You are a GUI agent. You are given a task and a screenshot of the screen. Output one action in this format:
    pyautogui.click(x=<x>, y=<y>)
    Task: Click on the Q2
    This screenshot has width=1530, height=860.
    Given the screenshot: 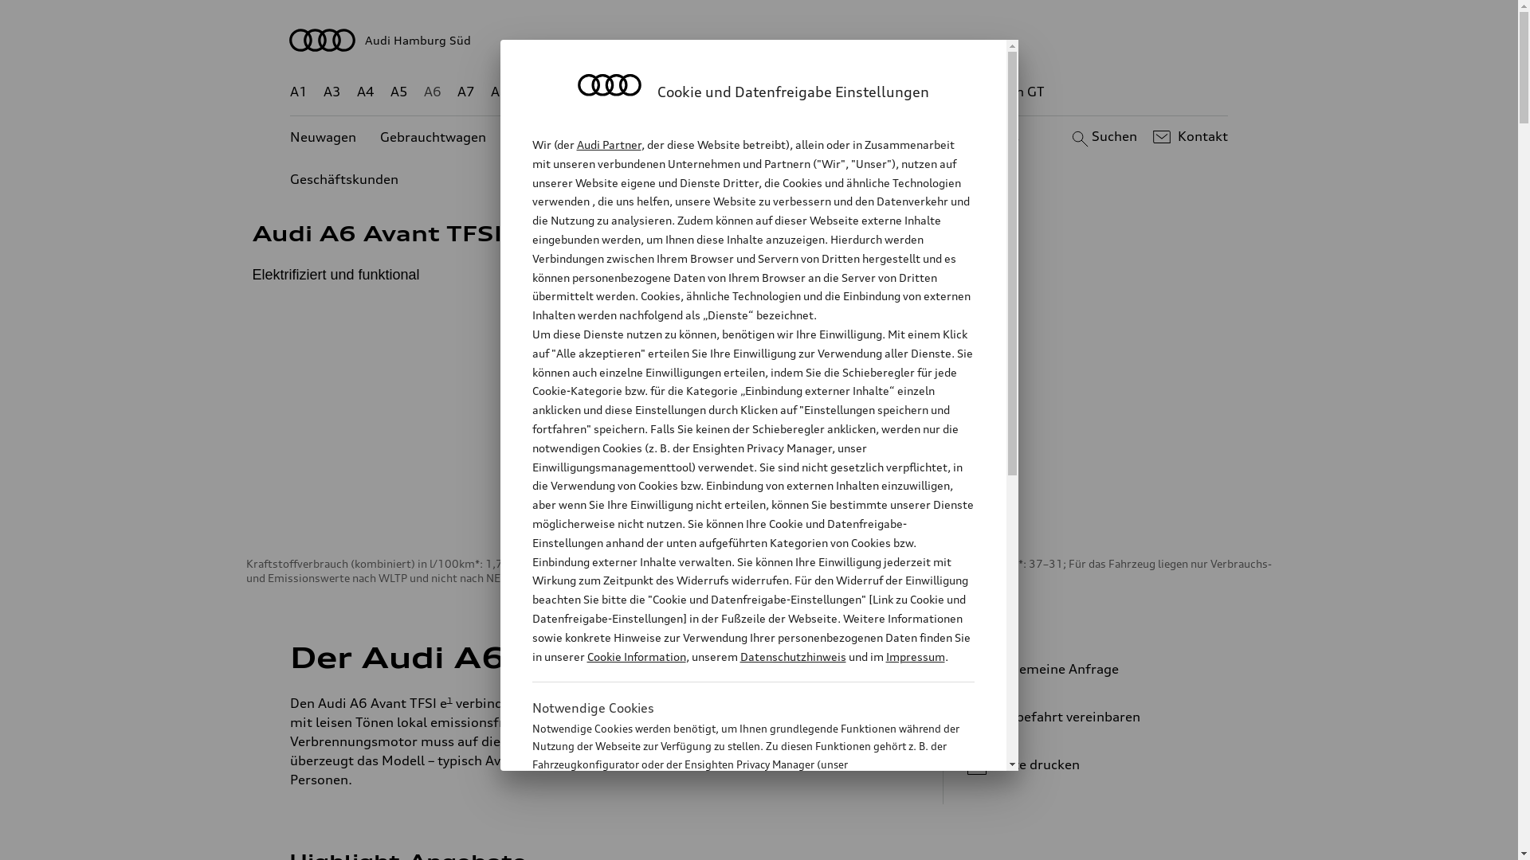 What is the action you would take?
    pyautogui.click(x=534, y=92)
    